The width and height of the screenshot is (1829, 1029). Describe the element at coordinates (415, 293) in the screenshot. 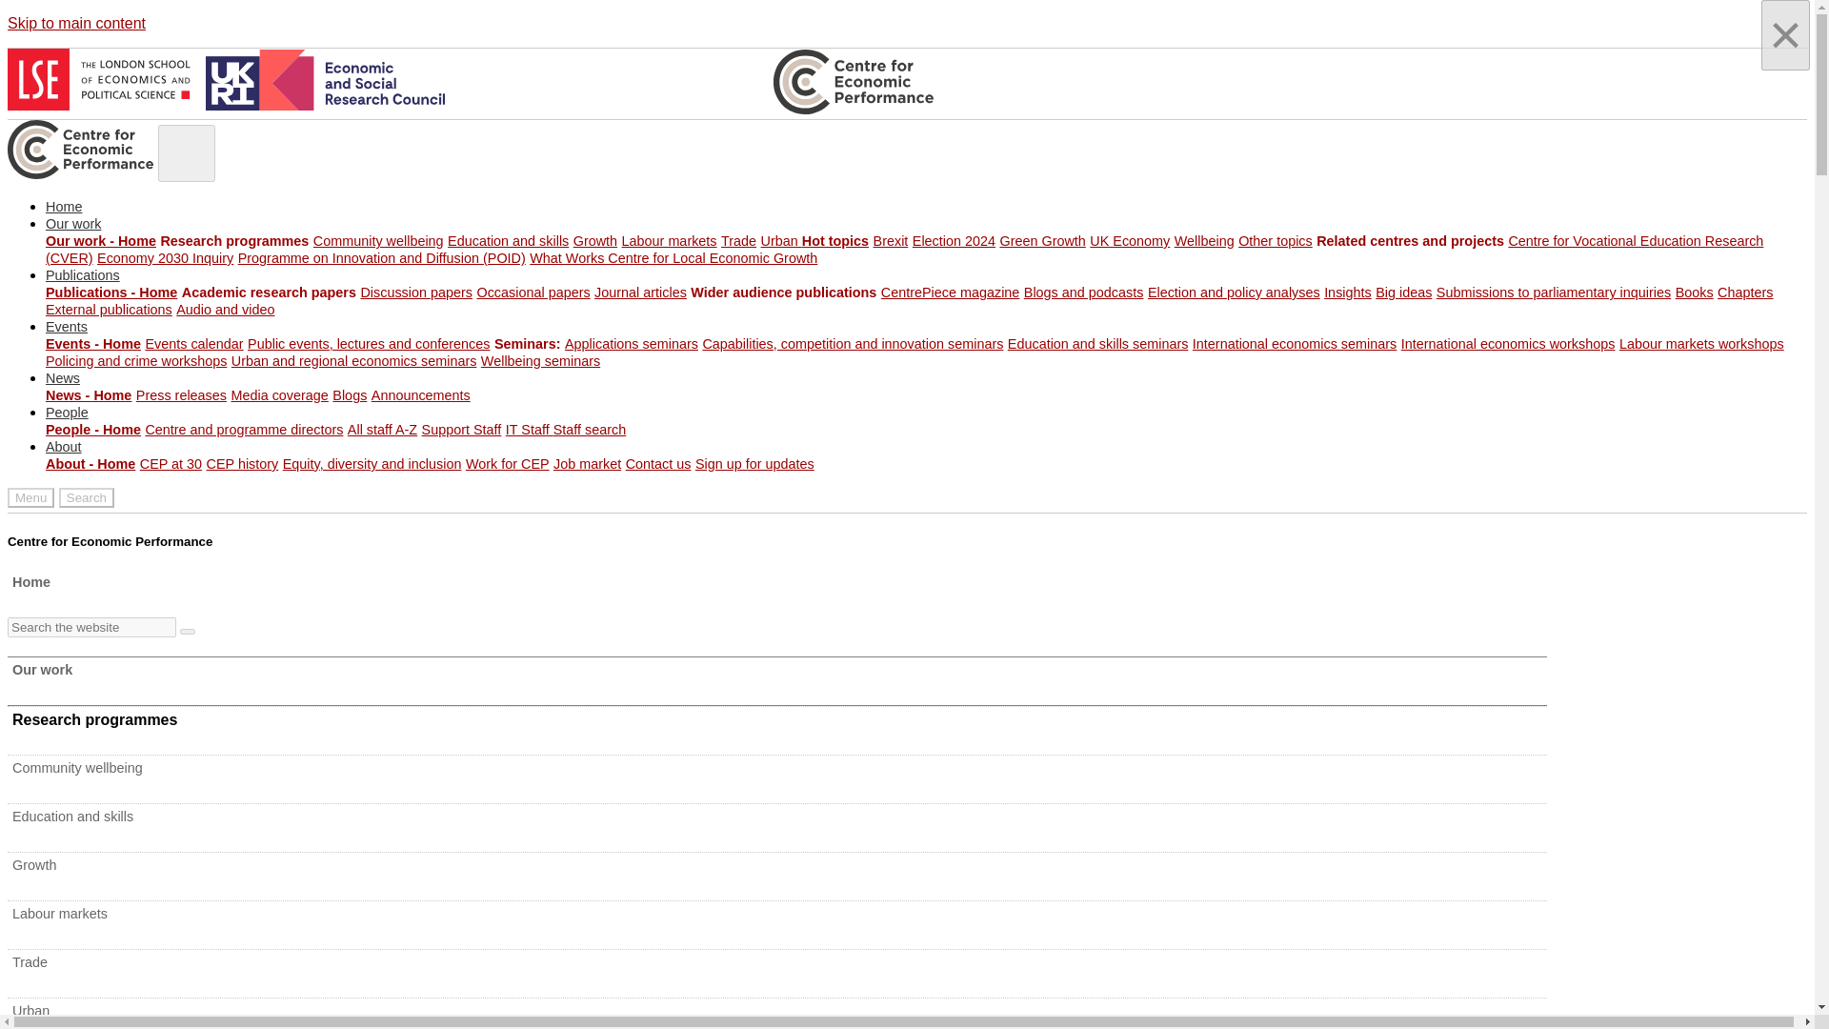

I see `Discussion papers` at that location.